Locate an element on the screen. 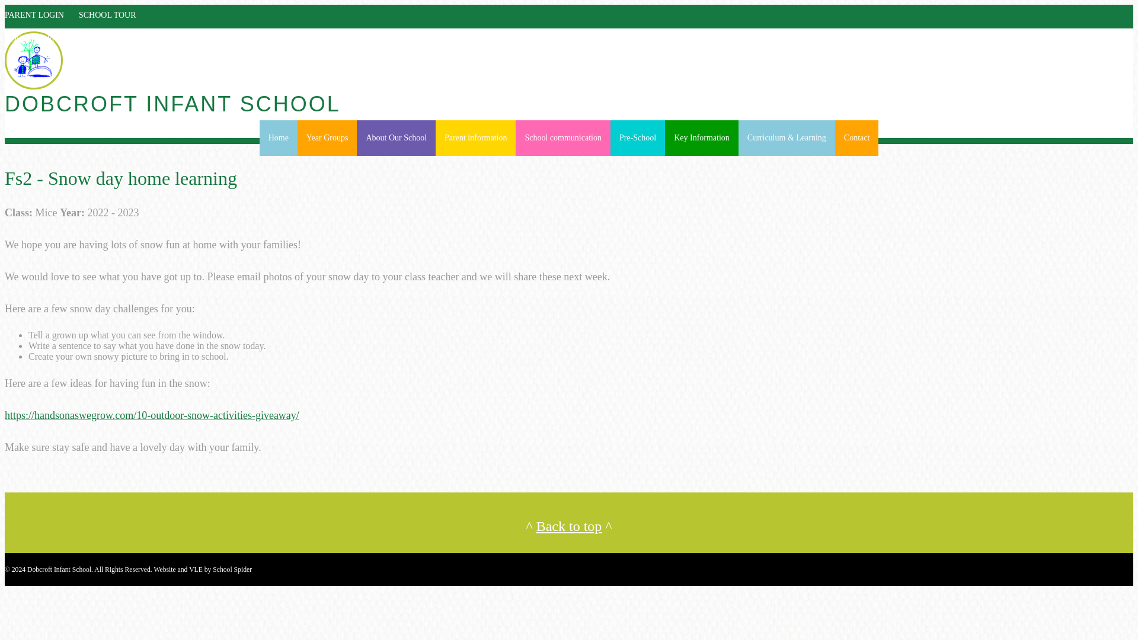  Contact is located at coordinates (857, 138).